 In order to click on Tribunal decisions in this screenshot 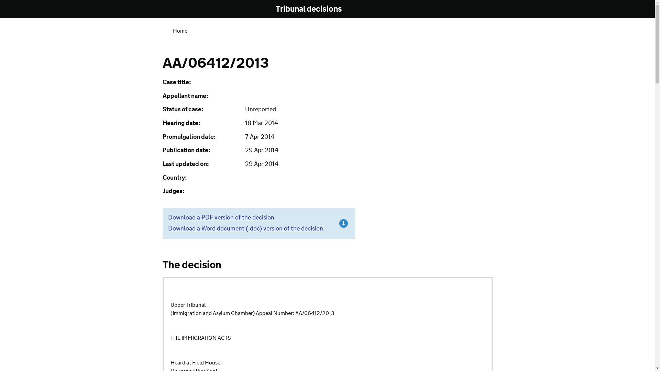, I will do `click(313, 9)`.